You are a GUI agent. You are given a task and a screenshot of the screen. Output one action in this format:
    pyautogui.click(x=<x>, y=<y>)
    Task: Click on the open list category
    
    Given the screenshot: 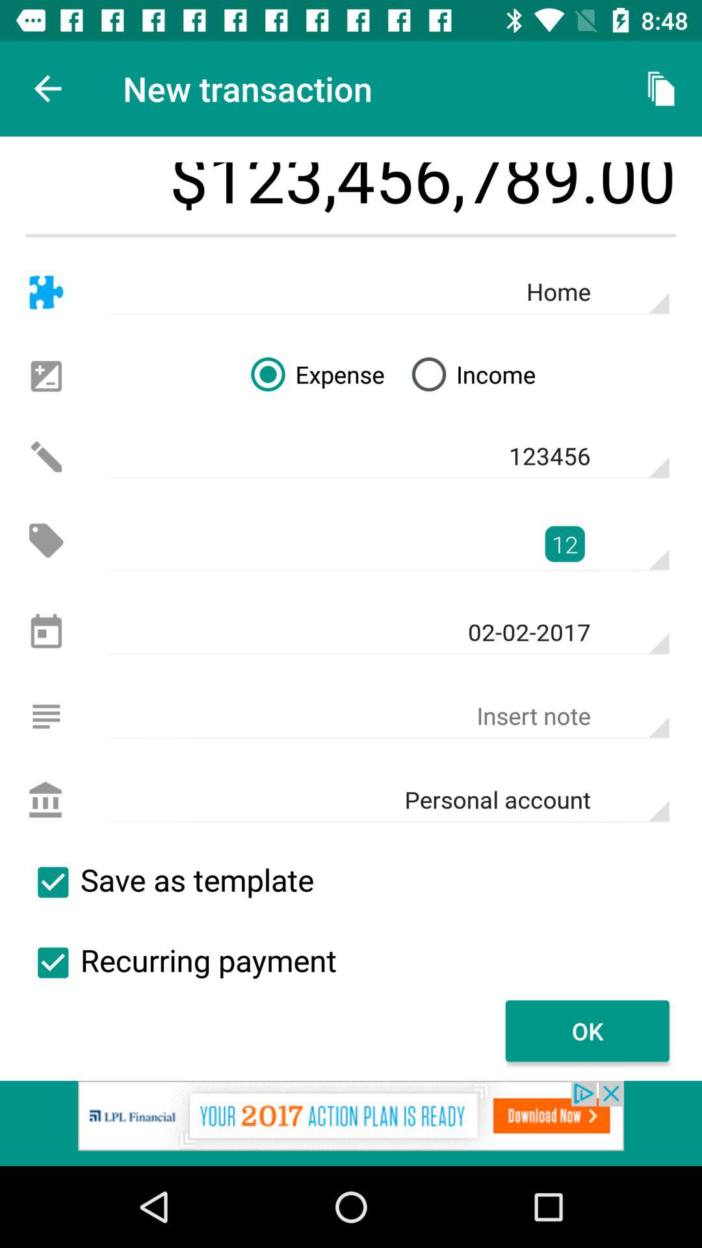 What is the action you would take?
    pyautogui.click(x=45, y=716)
    